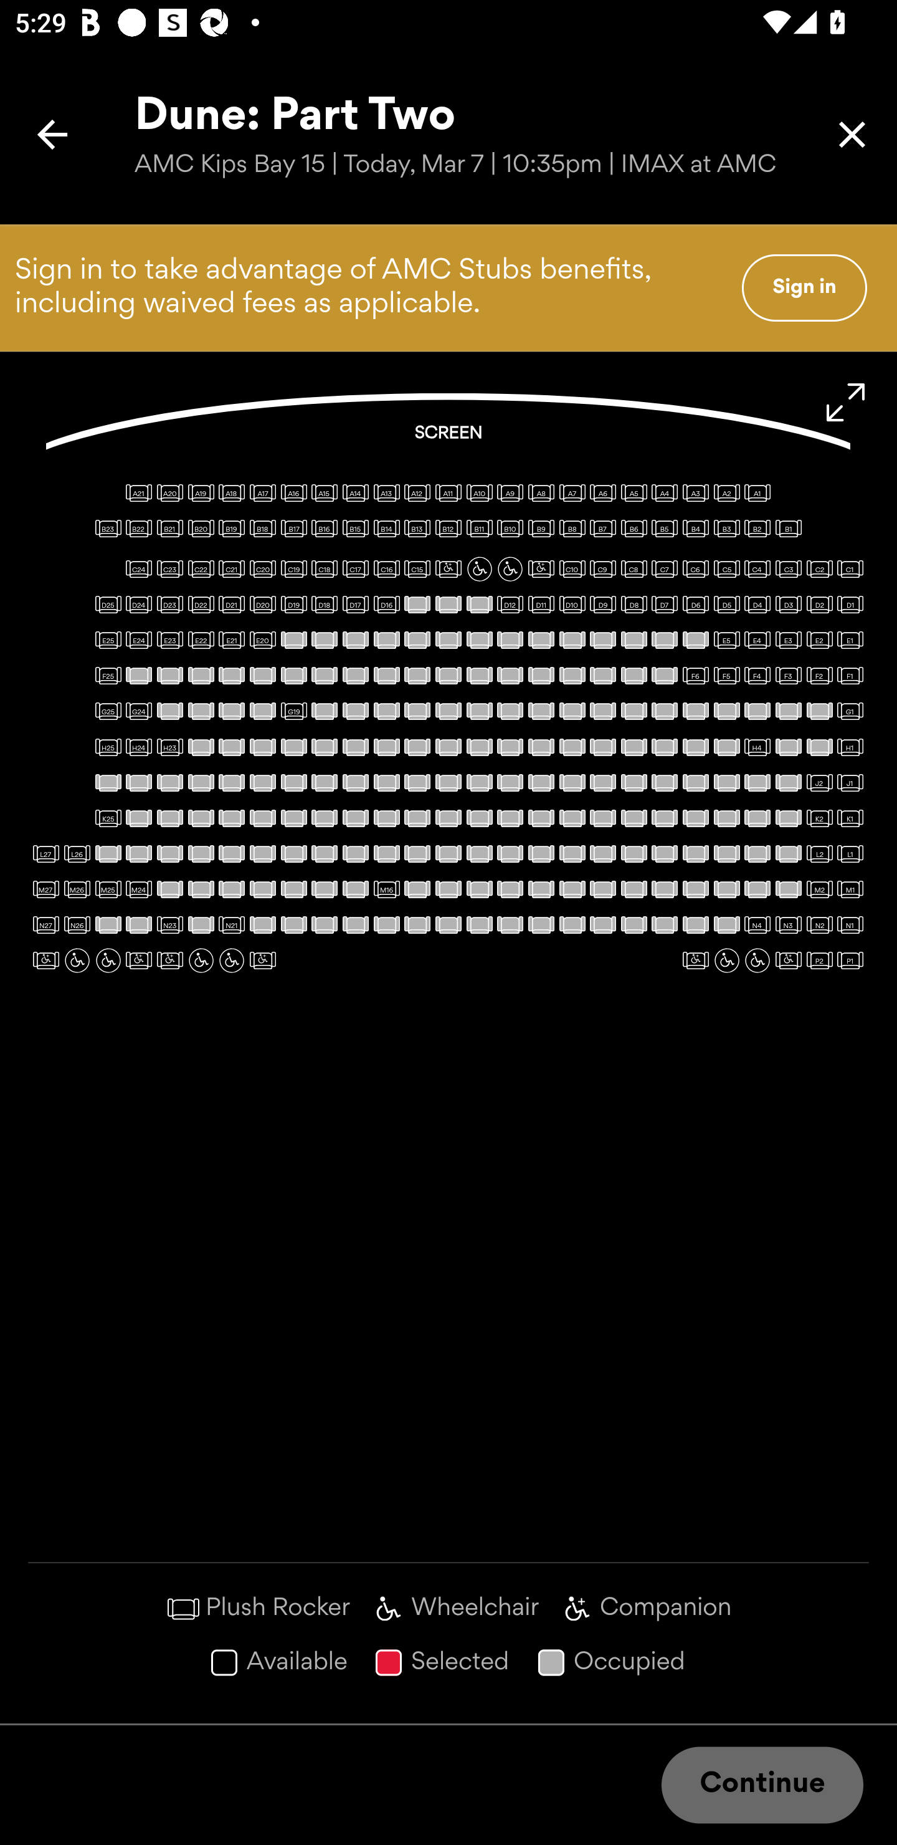 Image resolution: width=897 pixels, height=1845 pixels. Describe the element at coordinates (634, 604) in the screenshot. I see `D8, Regular seat, available` at that location.